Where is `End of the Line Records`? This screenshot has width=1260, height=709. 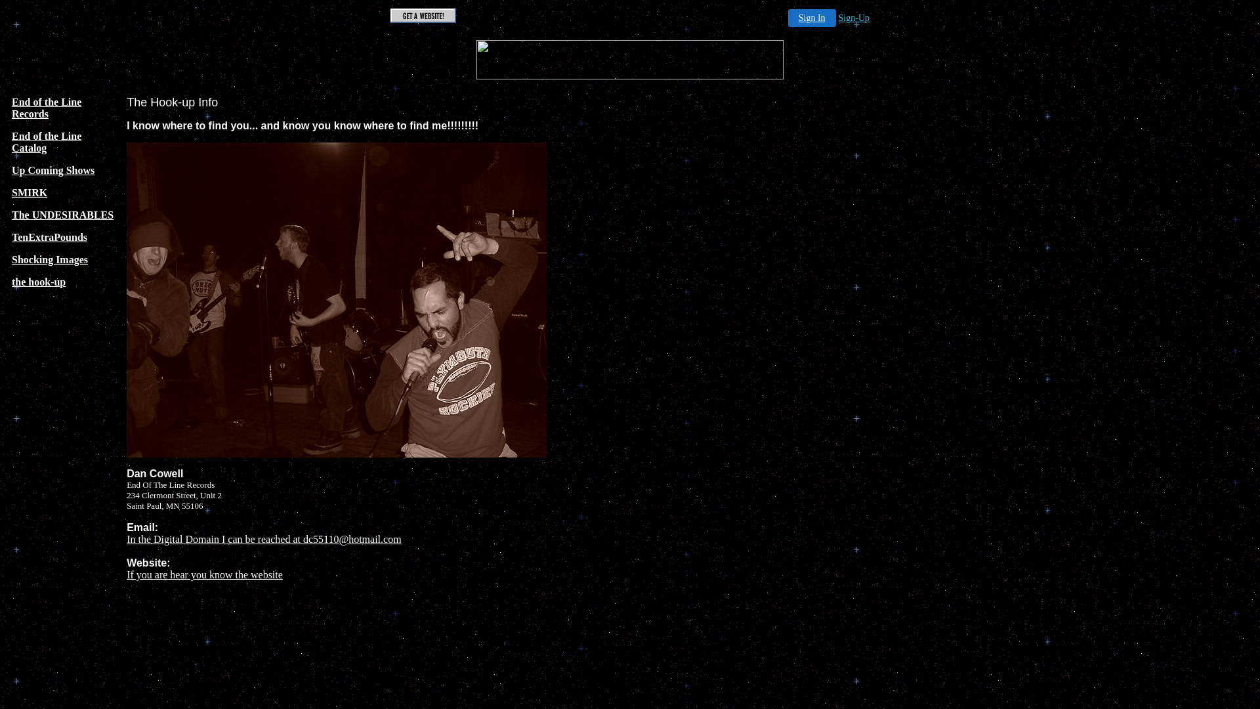
End of the Line Records is located at coordinates (47, 108).